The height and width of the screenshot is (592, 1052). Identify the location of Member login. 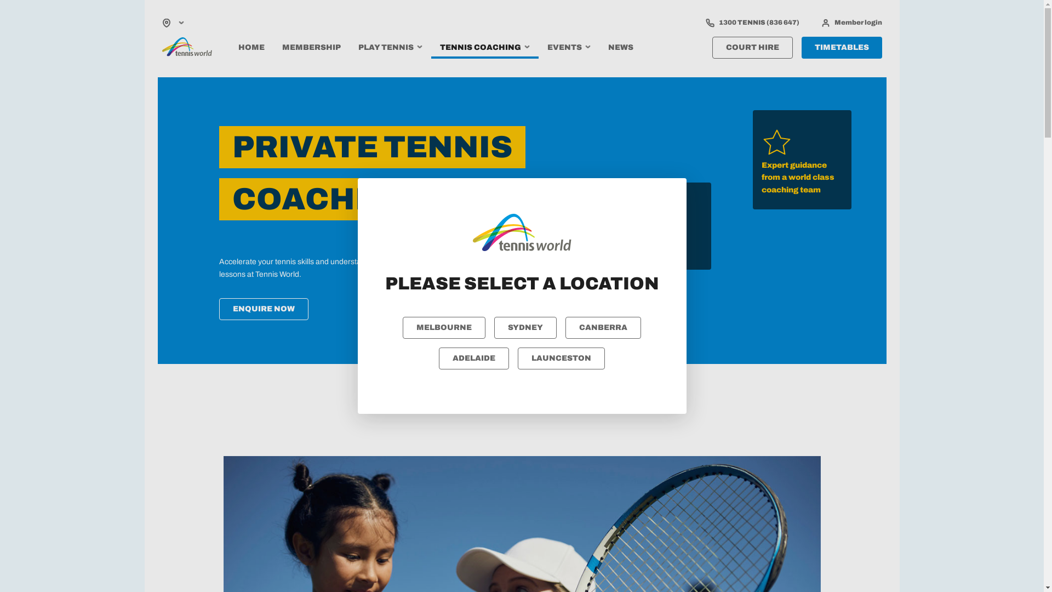
(851, 23).